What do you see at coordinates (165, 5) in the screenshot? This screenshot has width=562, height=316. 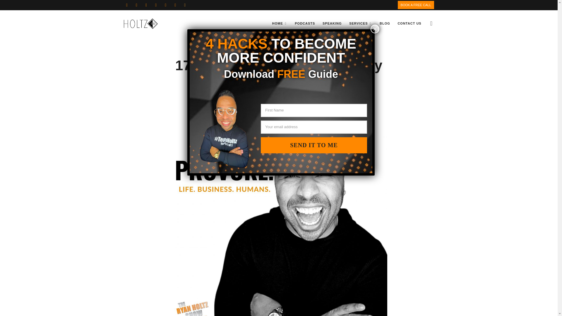 I see `snapchat` at bounding box center [165, 5].